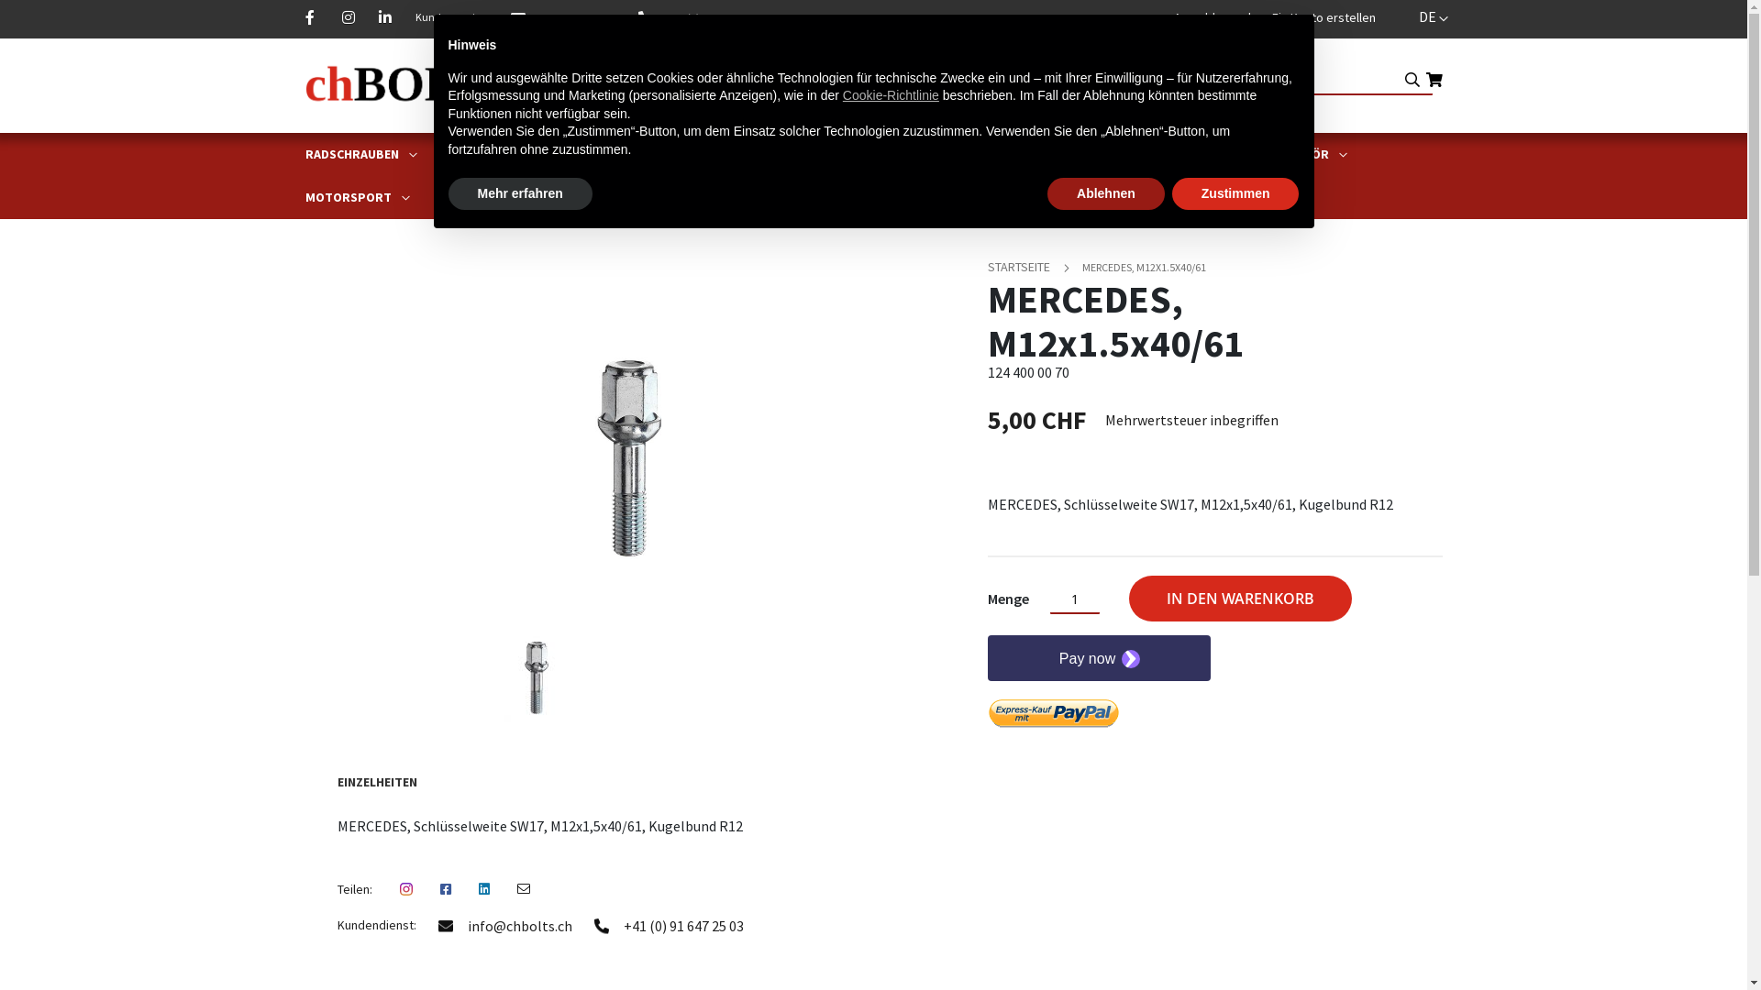 This screenshot has width=1761, height=990. I want to click on Ein Konto erstellen, so click(1323, 18).